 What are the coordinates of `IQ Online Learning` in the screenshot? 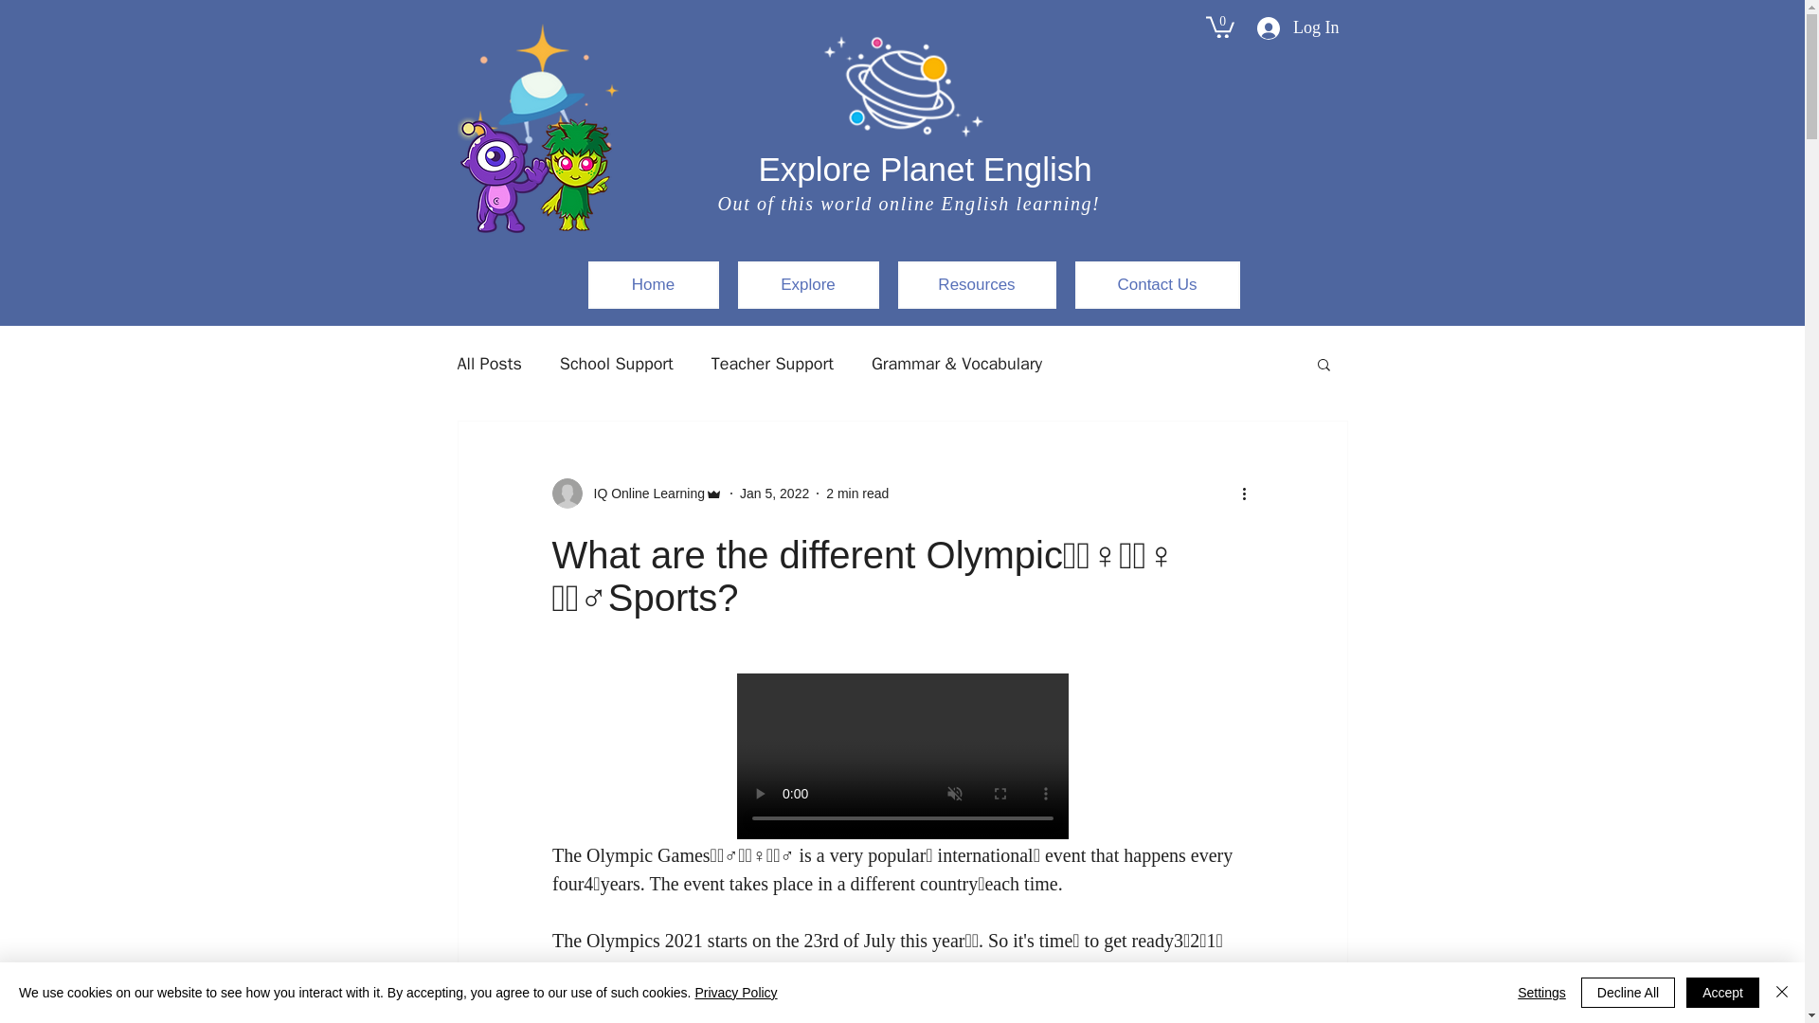 It's located at (637, 493).